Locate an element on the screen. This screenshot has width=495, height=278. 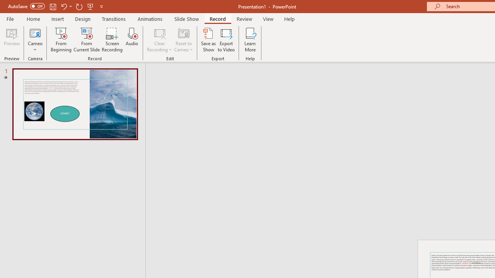
Clear Recording is located at coordinates (159, 39).